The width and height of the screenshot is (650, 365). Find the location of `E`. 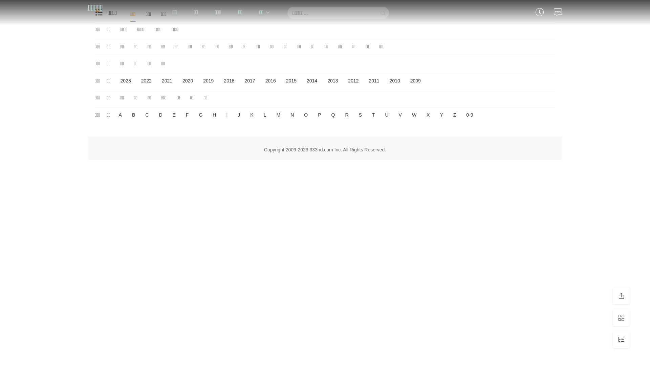

E is located at coordinates (174, 115).